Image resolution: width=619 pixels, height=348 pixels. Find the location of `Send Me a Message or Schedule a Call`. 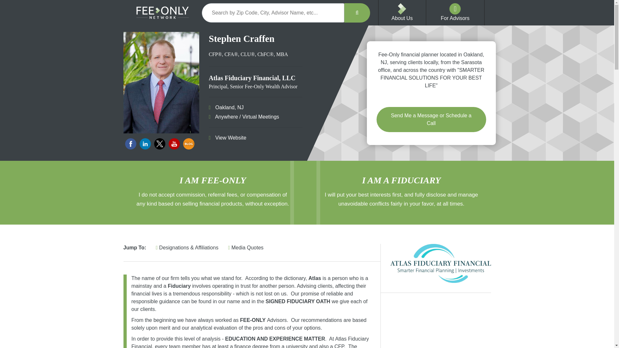

Send Me a Message or Schedule a Call is located at coordinates (431, 119).